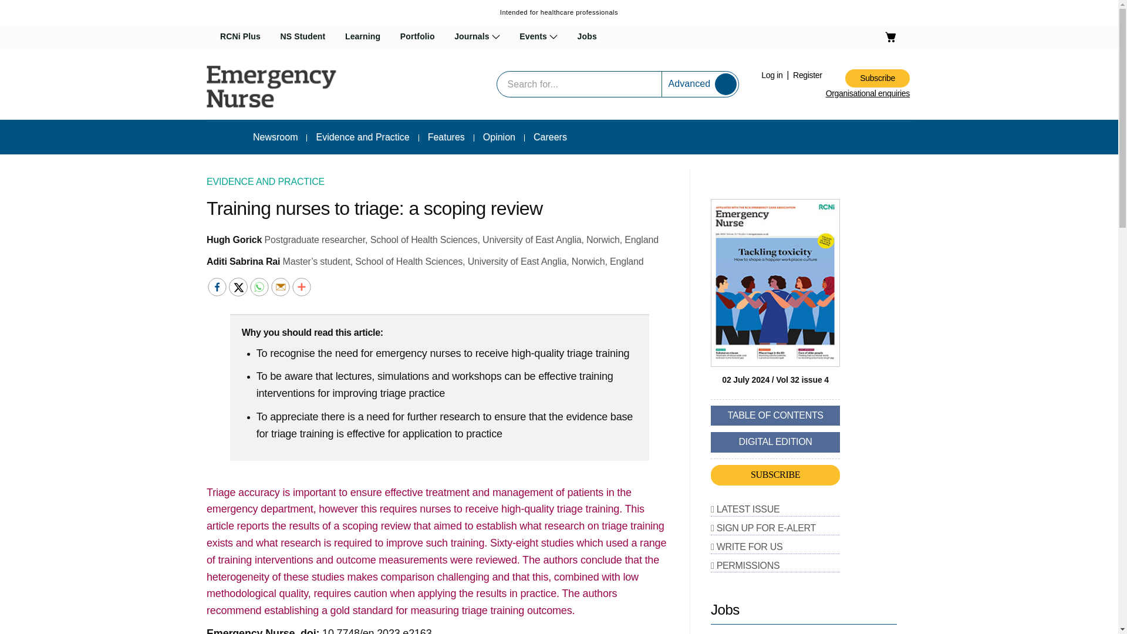 This screenshot has width=1127, height=634. What do you see at coordinates (363, 37) in the screenshot?
I see `Learning` at bounding box center [363, 37].